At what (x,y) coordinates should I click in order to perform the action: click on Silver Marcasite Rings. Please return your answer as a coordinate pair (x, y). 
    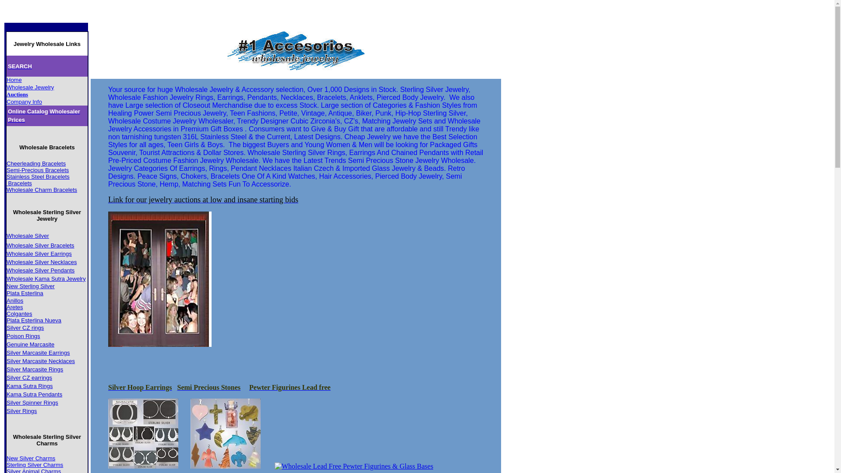
    Looking at the image, I should click on (35, 369).